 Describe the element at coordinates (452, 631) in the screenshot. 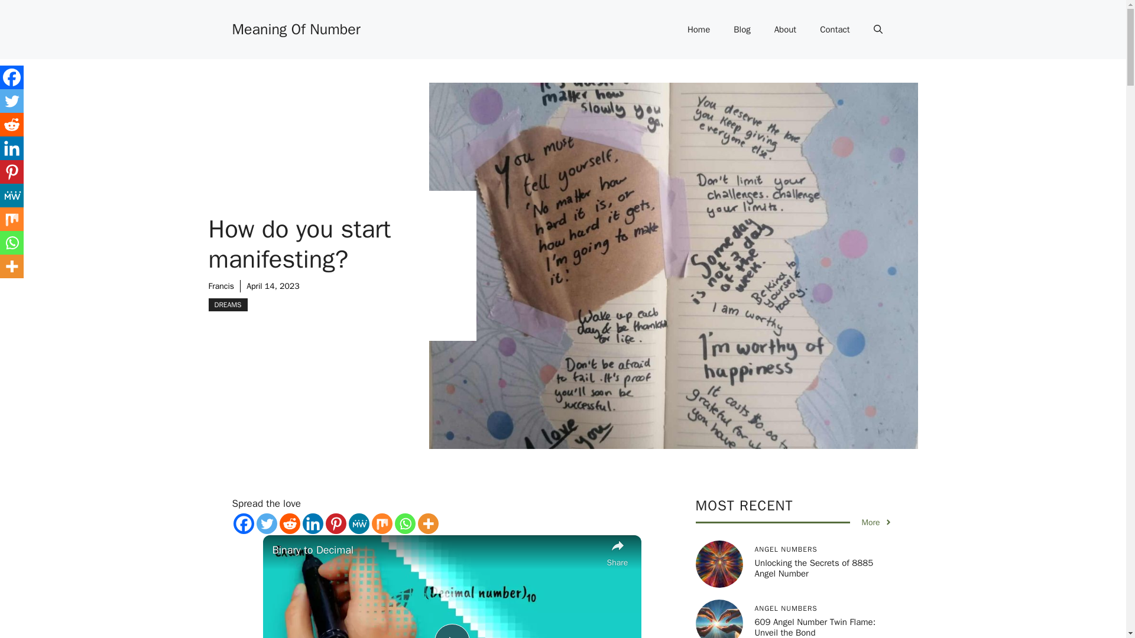

I see `Play Video` at that location.